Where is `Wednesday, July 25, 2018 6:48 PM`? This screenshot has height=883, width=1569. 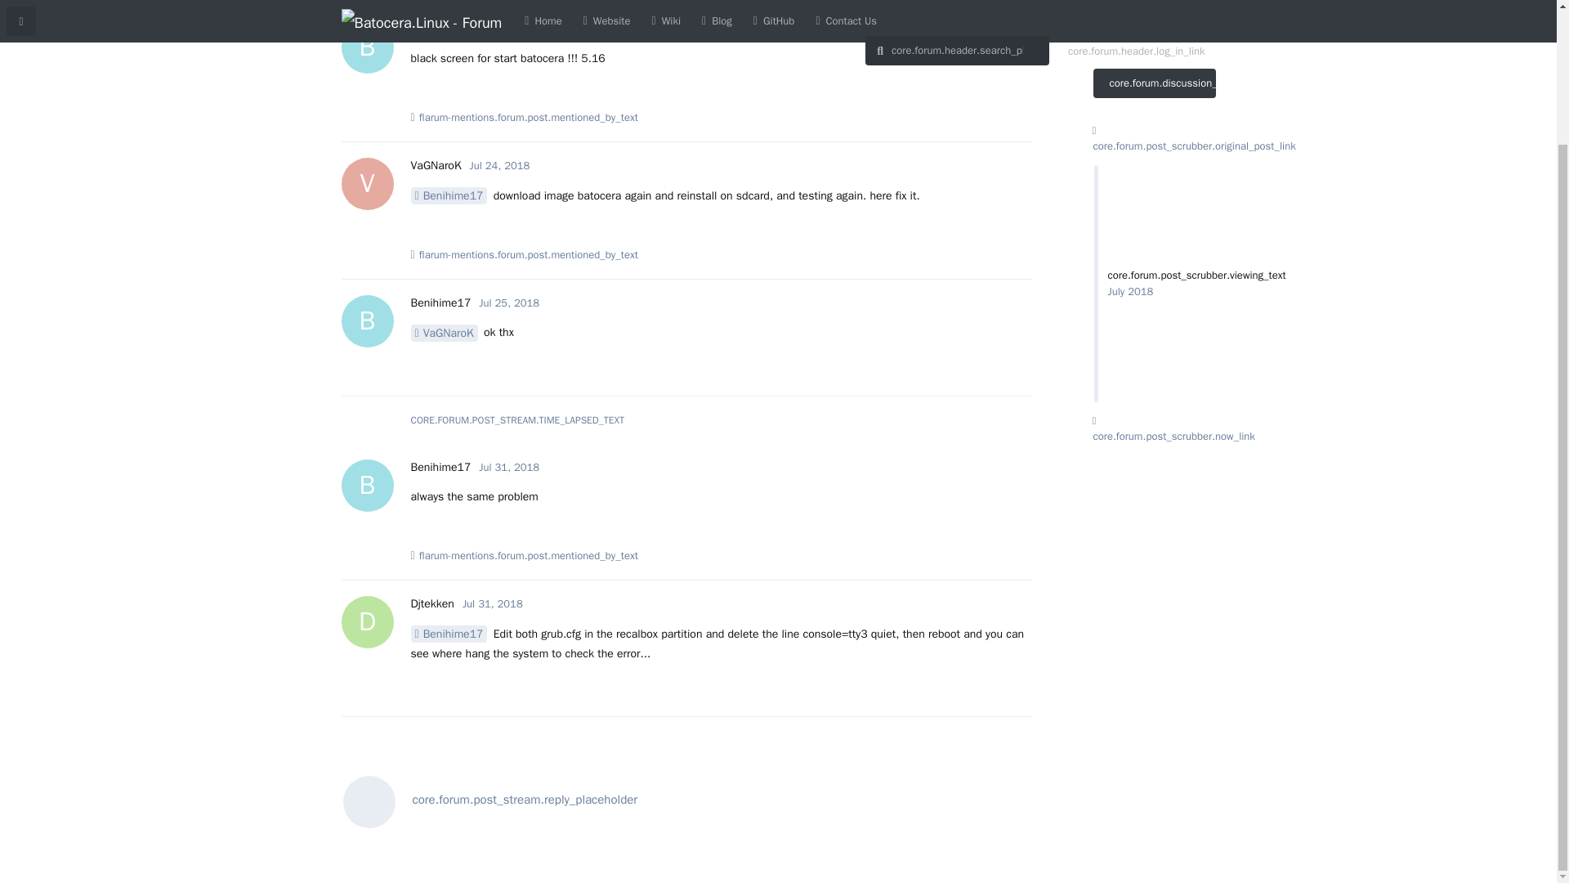
Wednesday, July 25, 2018 6:48 PM is located at coordinates (435, 165).